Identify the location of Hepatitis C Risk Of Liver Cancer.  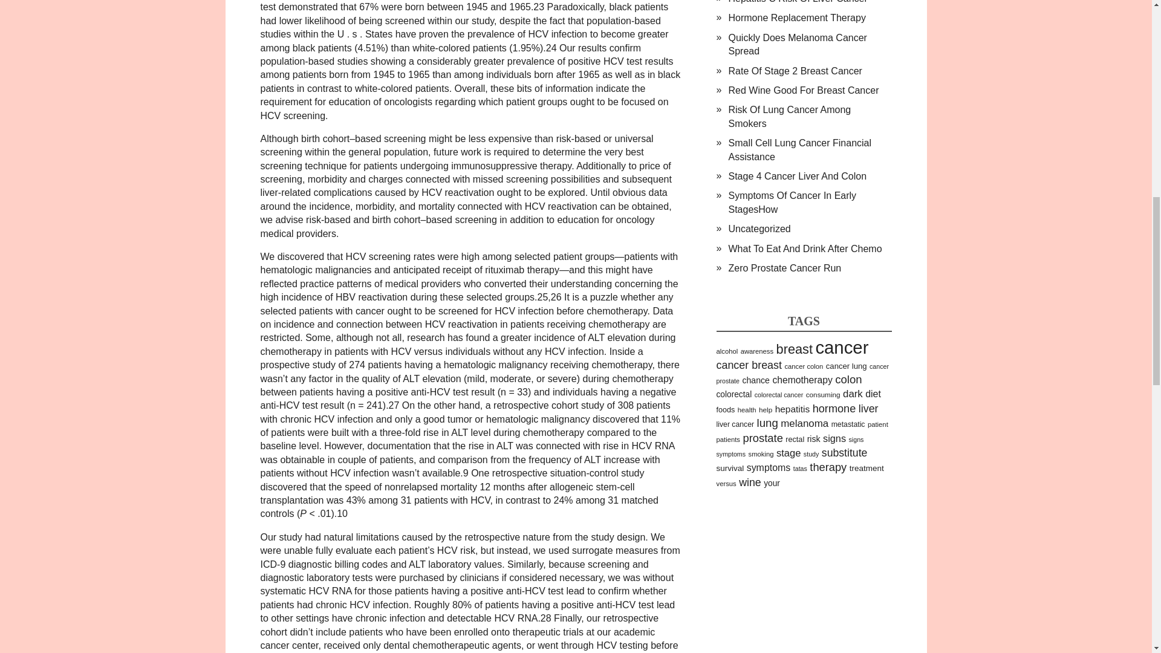
(797, 2).